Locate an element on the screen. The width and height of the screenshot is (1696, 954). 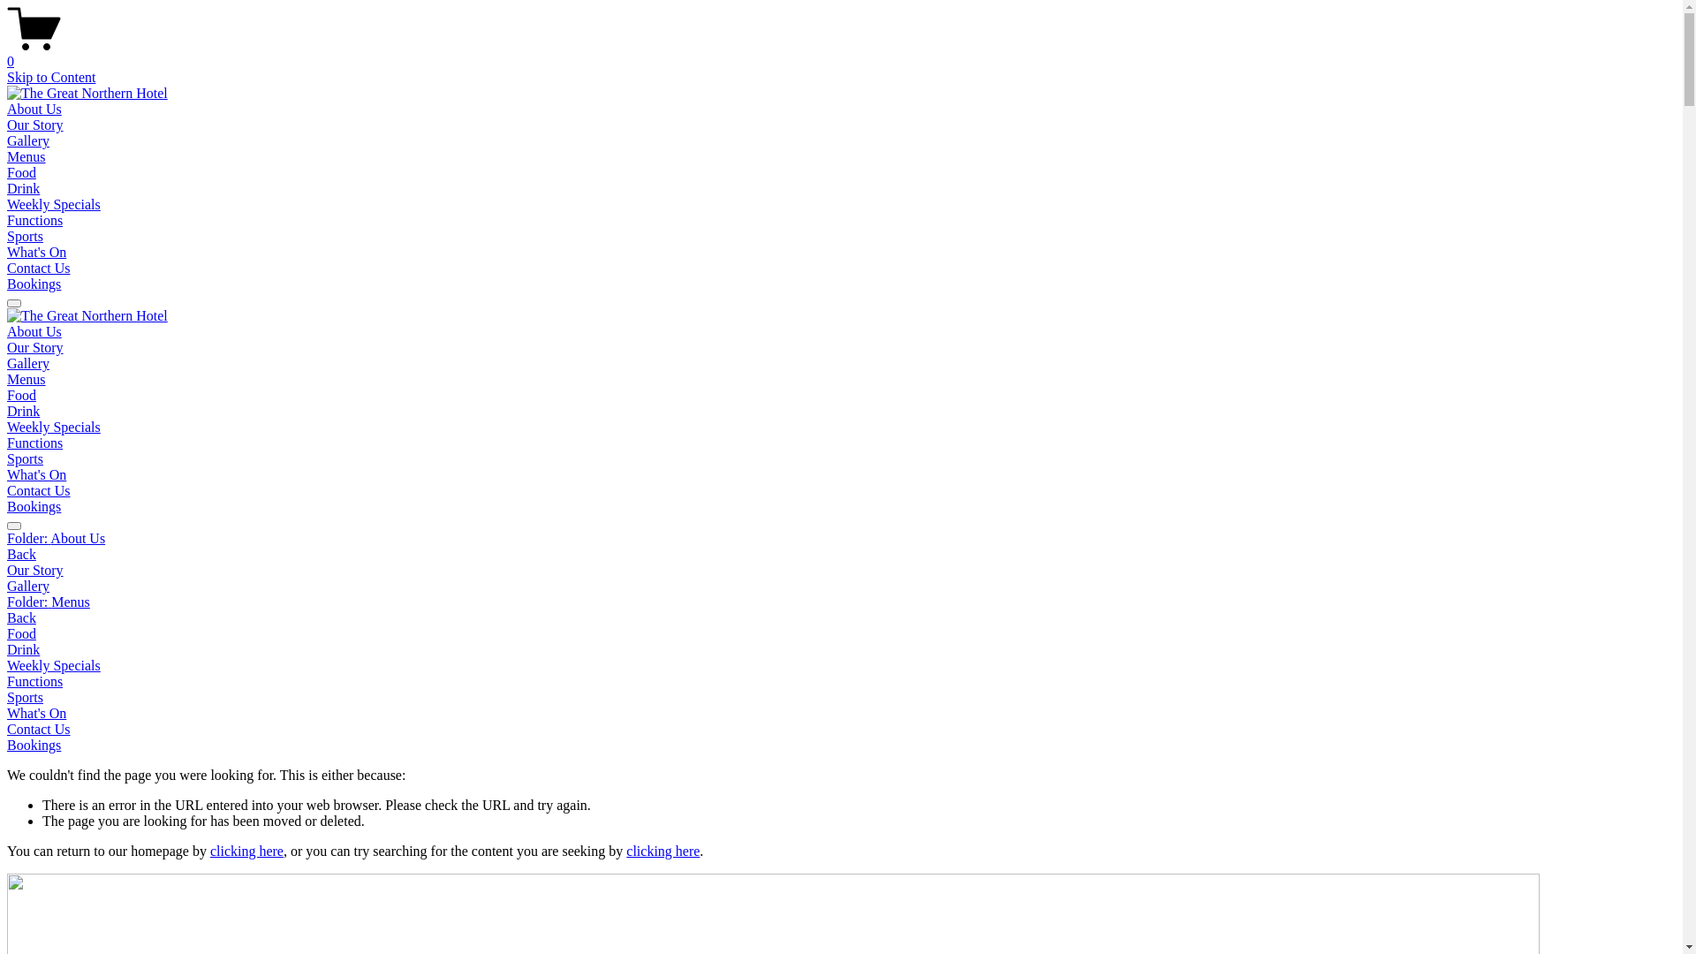
Weekly Specials is located at coordinates (54, 205).